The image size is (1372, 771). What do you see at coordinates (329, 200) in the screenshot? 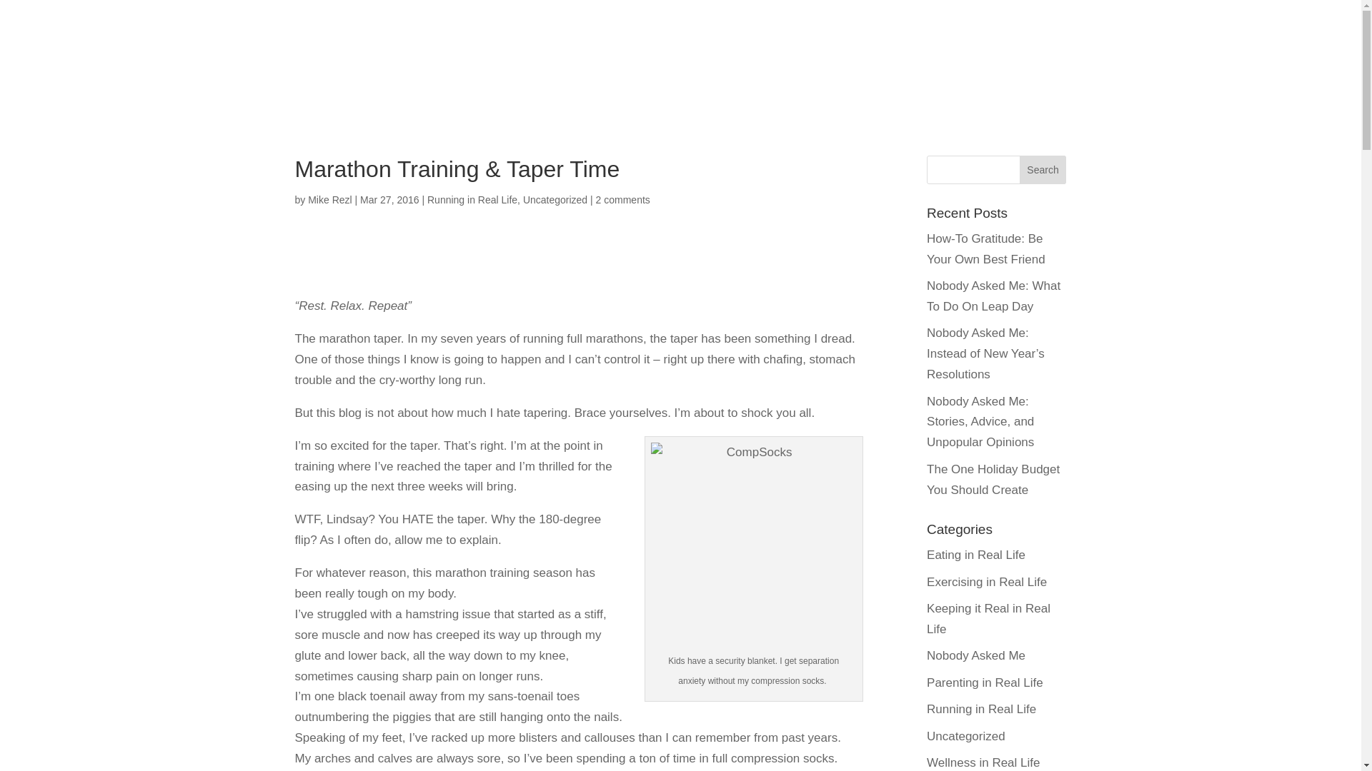
I see `Mike Rezl` at bounding box center [329, 200].